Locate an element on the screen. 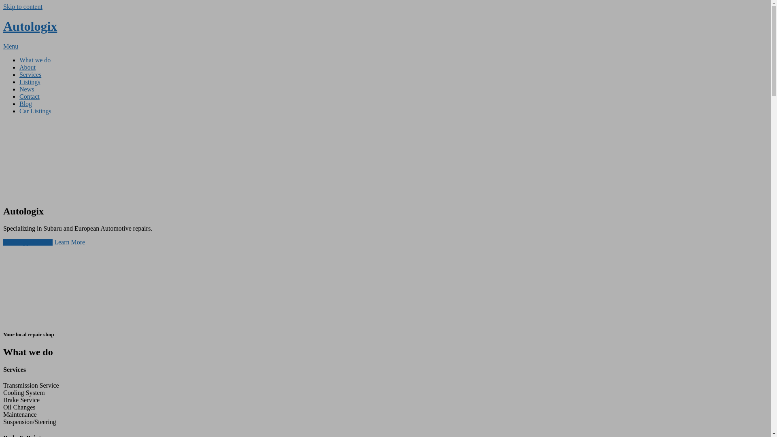 The height and width of the screenshot is (437, 777). Services is located at coordinates (30, 74).